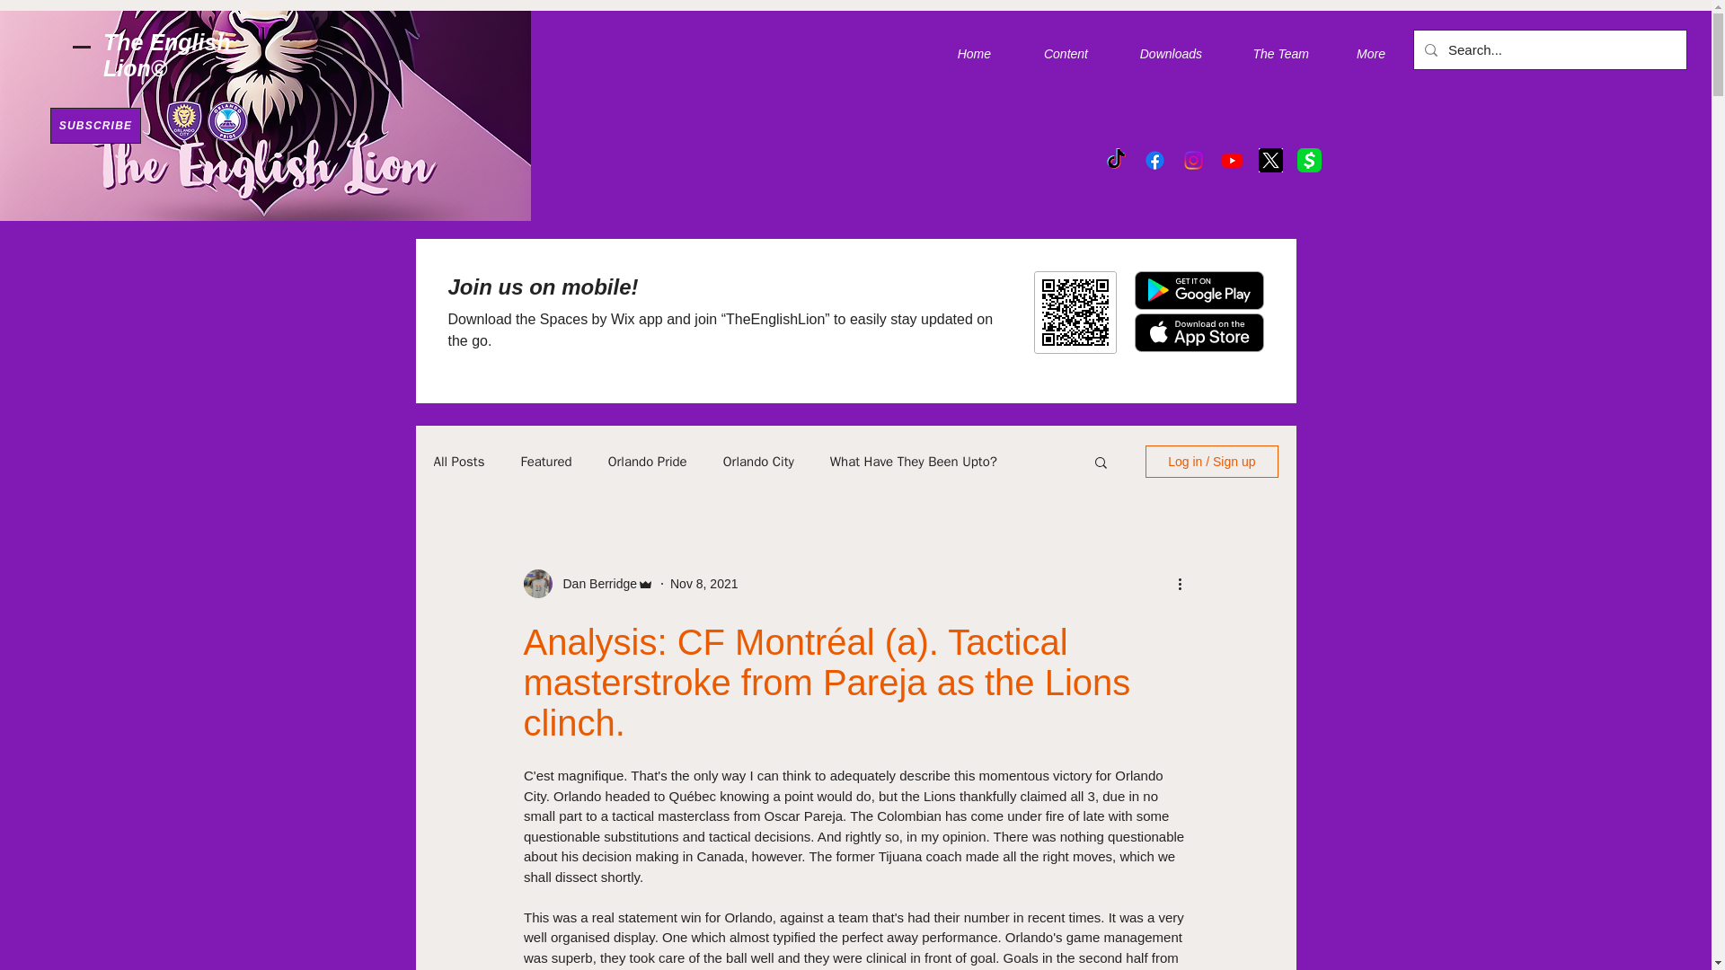  I want to click on Home, so click(962, 54).